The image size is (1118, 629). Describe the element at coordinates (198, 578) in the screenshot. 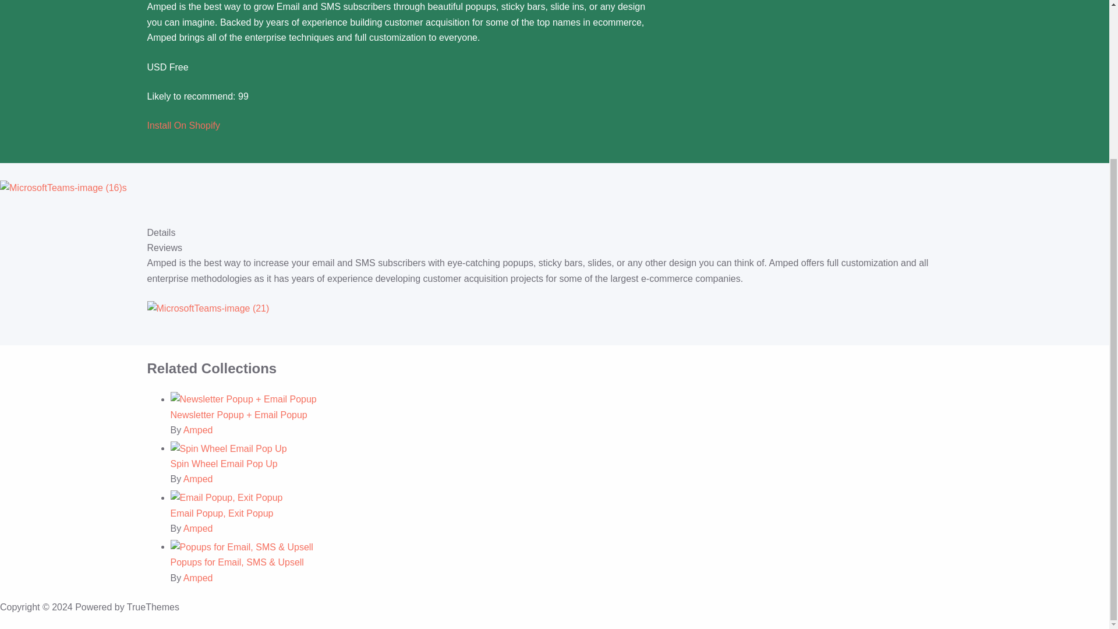

I see `Amped` at that location.